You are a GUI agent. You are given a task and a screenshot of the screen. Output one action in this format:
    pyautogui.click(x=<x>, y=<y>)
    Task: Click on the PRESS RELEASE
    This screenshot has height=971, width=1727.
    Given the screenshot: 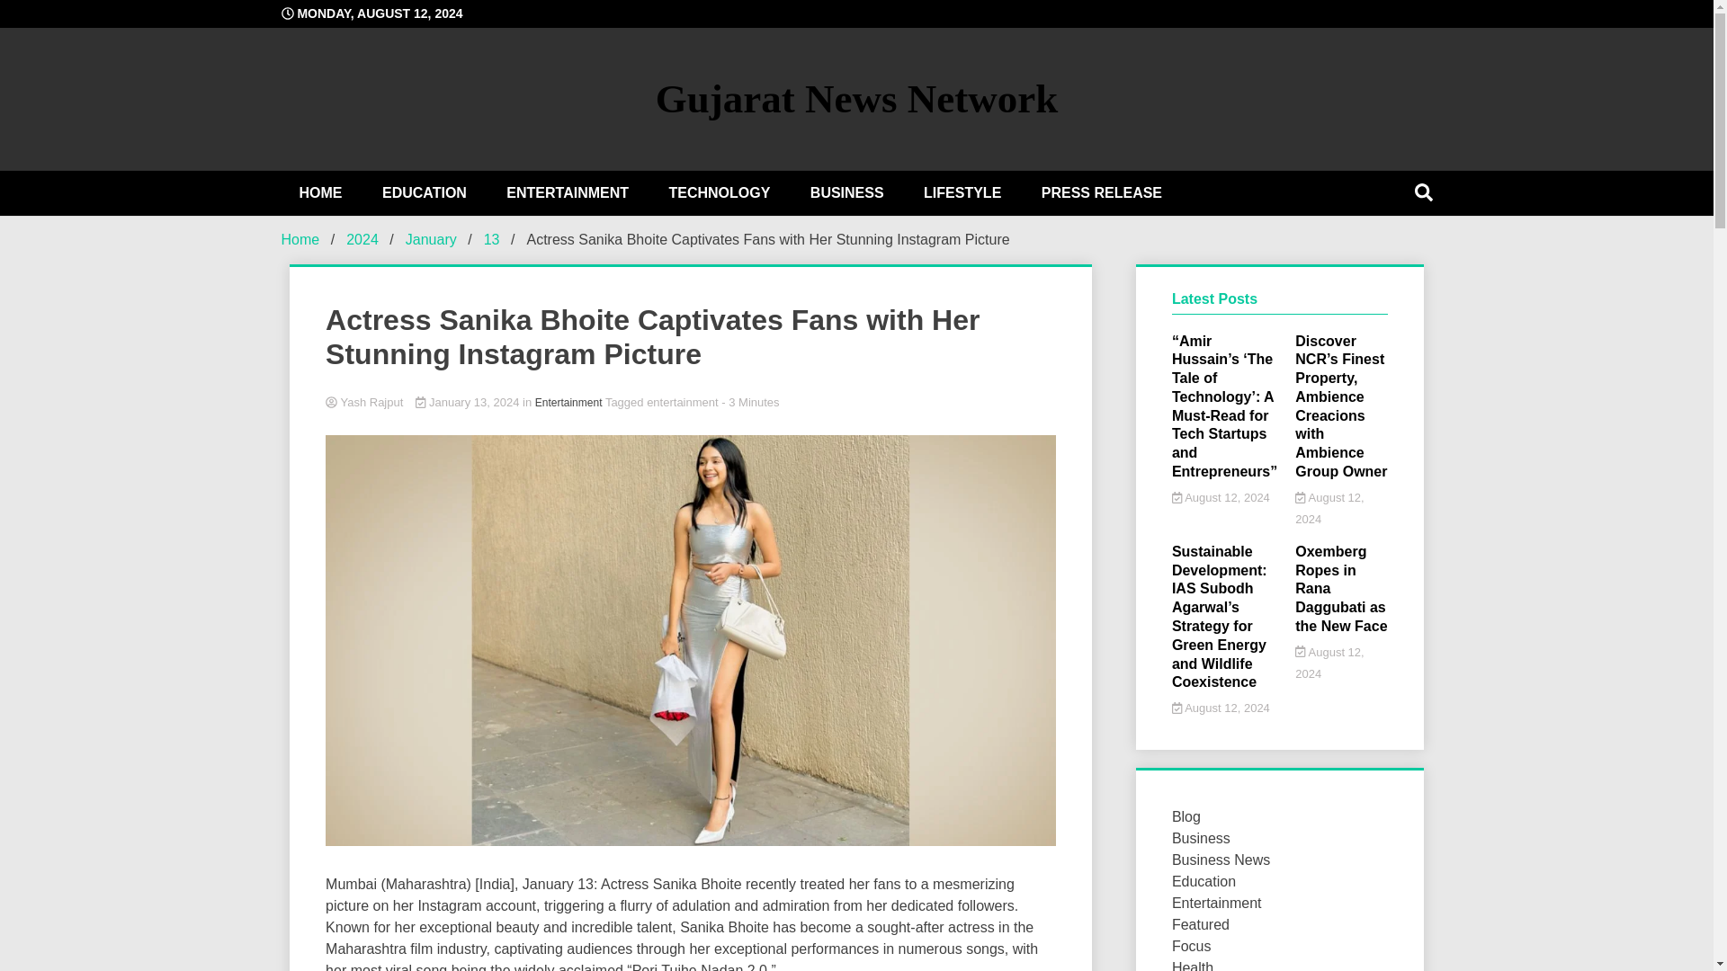 What is the action you would take?
    pyautogui.click(x=1101, y=192)
    